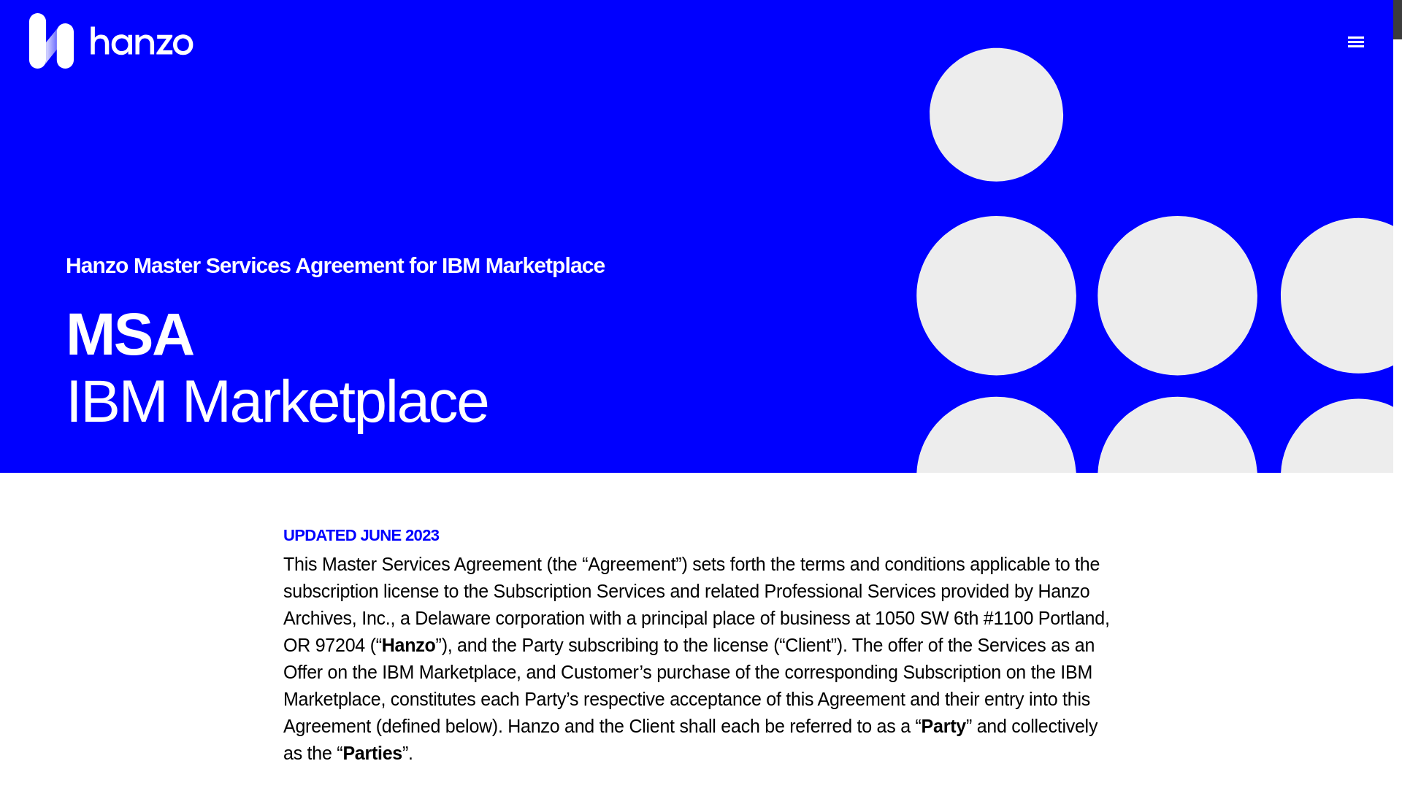 The height and width of the screenshot is (788, 1402). Describe the element at coordinates (111, 42) in the screenshot. I see `Hanzo` at that location.